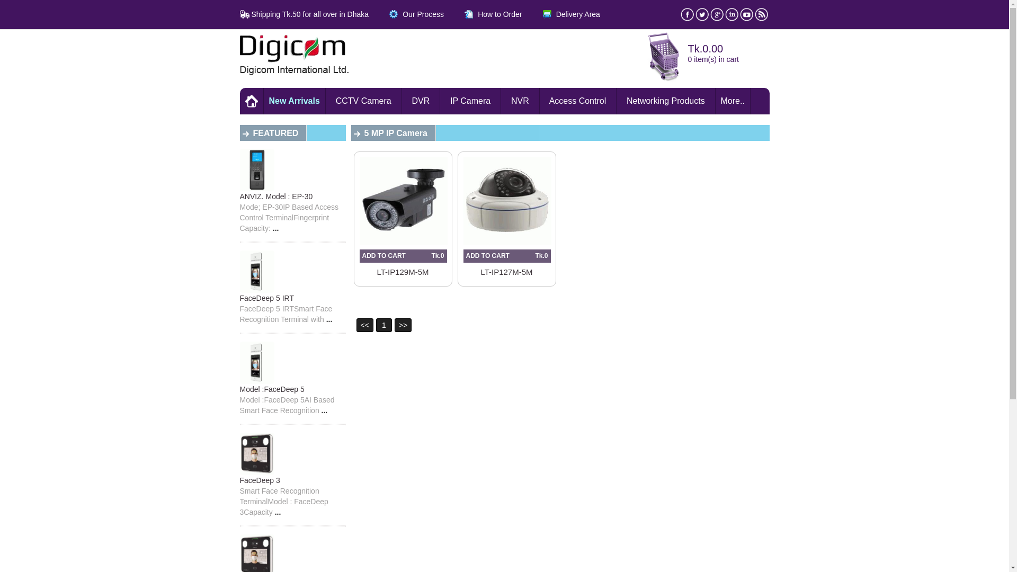 Image resolution: width=1017 pixels, height=572 pixels. What do you see at coordinates (407, 14) in the screenshot?
I see `Our Process` at bounding box center [407, 14].